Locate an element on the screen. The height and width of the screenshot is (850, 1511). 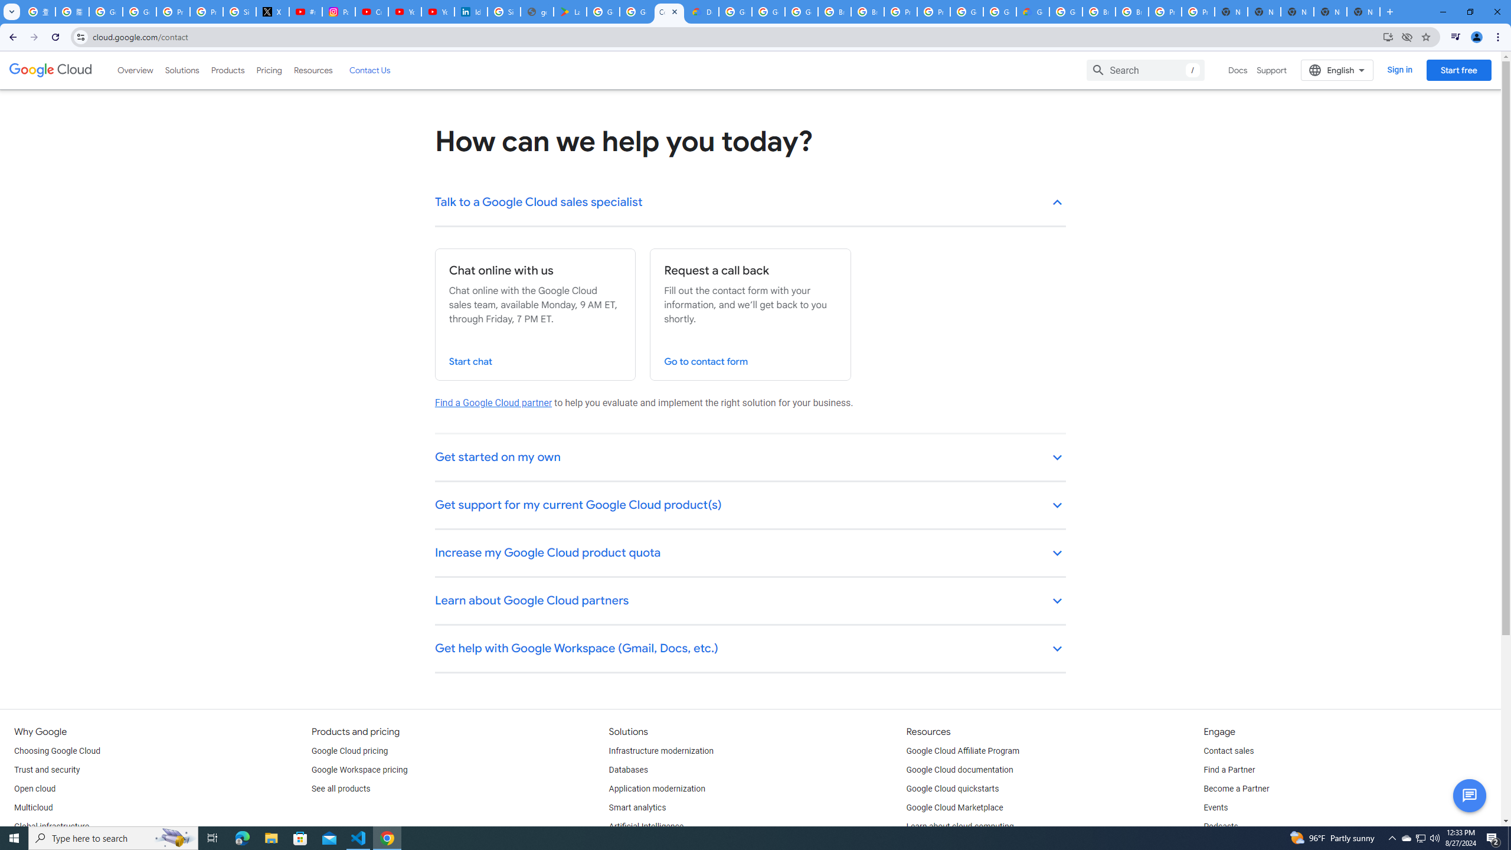
Infrastructure modernization is located at coordinates (661, 751).